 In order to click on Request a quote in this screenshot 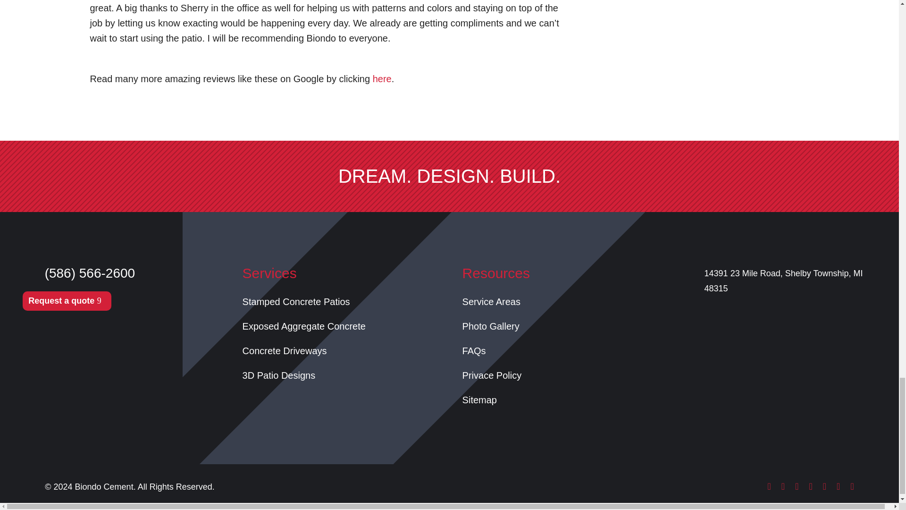, I will do `click(67, 300)`.